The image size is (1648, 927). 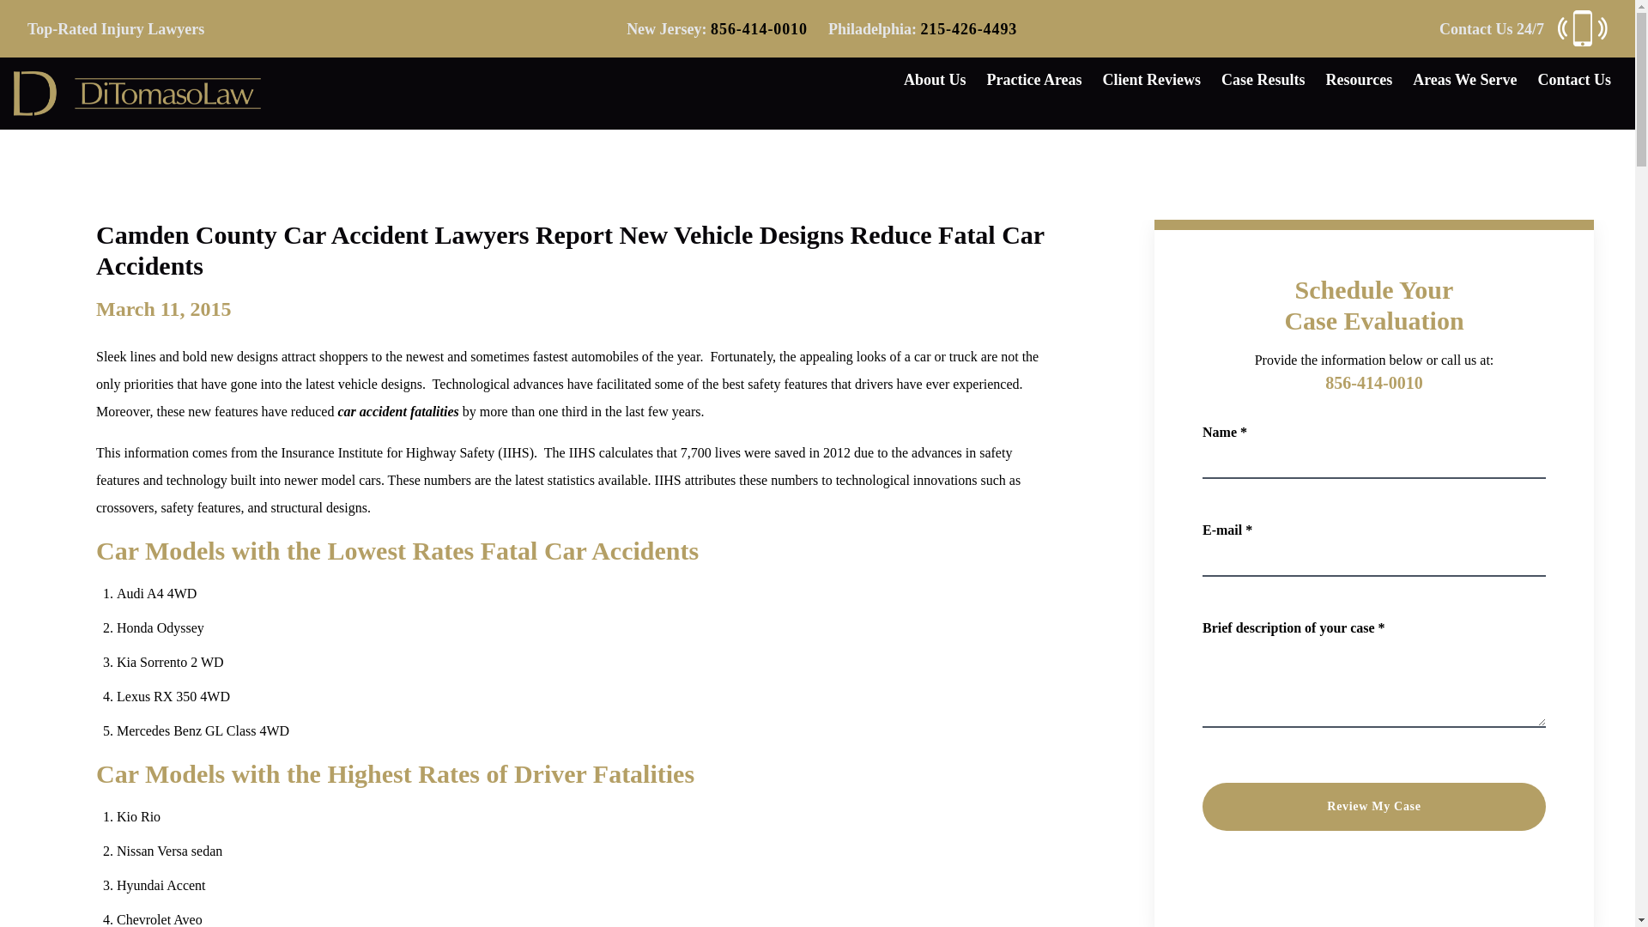 I want to click on 215-426-4493, so click(x=968, y=29).